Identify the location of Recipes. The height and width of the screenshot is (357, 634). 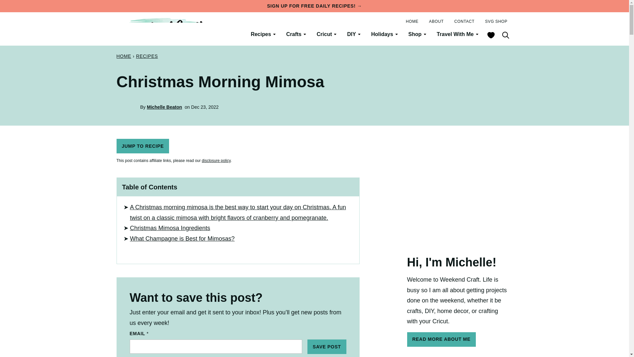
(263, 34).